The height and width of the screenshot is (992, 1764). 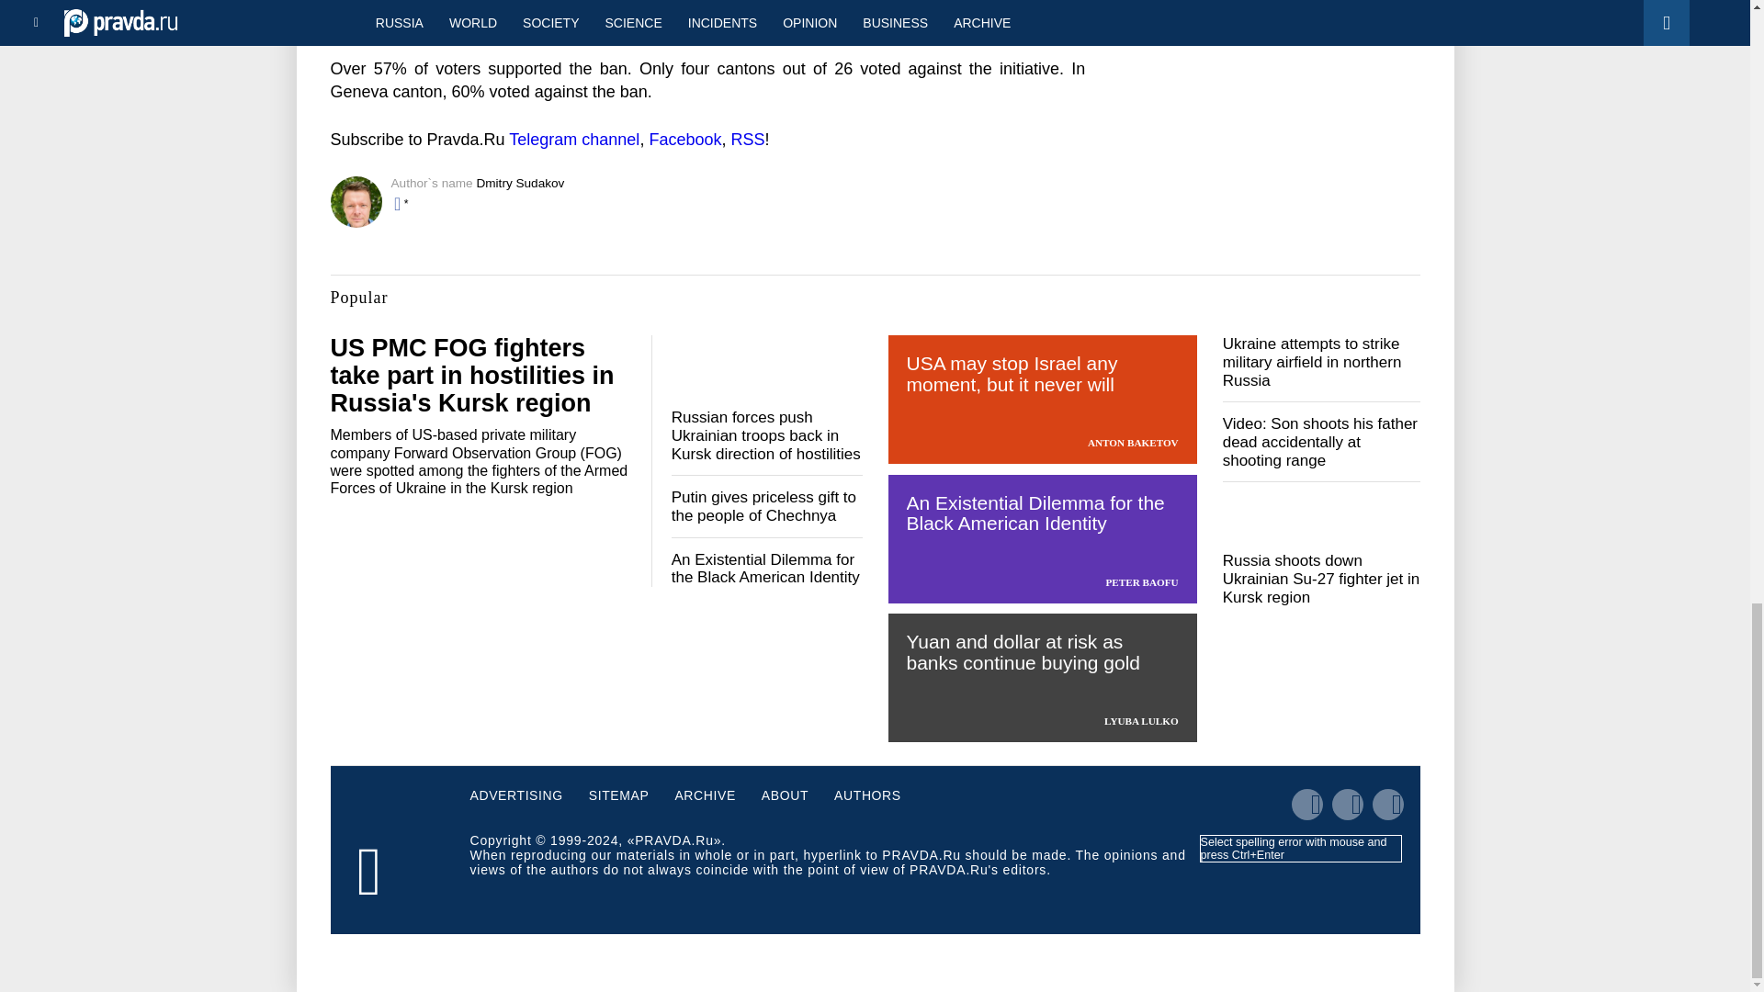 What do you see at coordinates (520, 184) in the screenshot?
I see `Dmitry Sudakov` at bounding box center [520, 184].